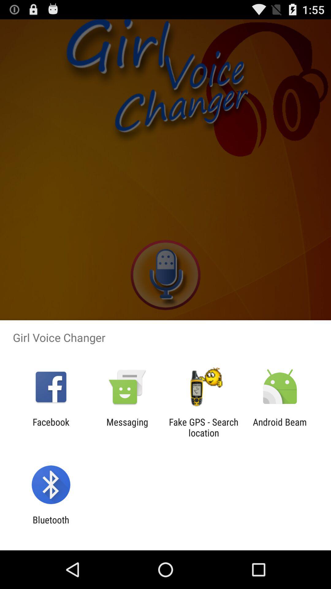 The width and height of the screenshot is (331, 589). What do you see at coordinates (51, 525) in the screenshot?
I see `click bluetooth` at bounding box center [51, 525].